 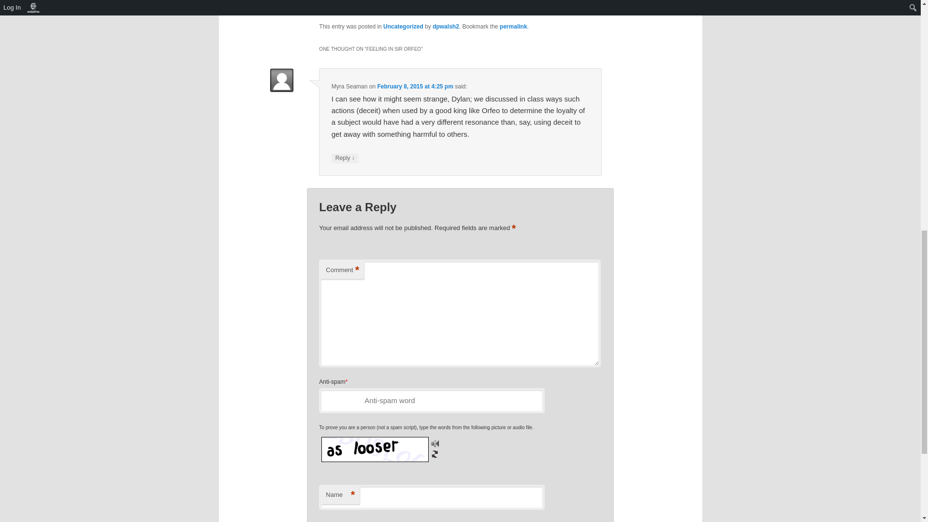 What do you see at coordinates (403, 26) in the screenshot?
I see `Uncategorized` at bounding box center [403, 26].